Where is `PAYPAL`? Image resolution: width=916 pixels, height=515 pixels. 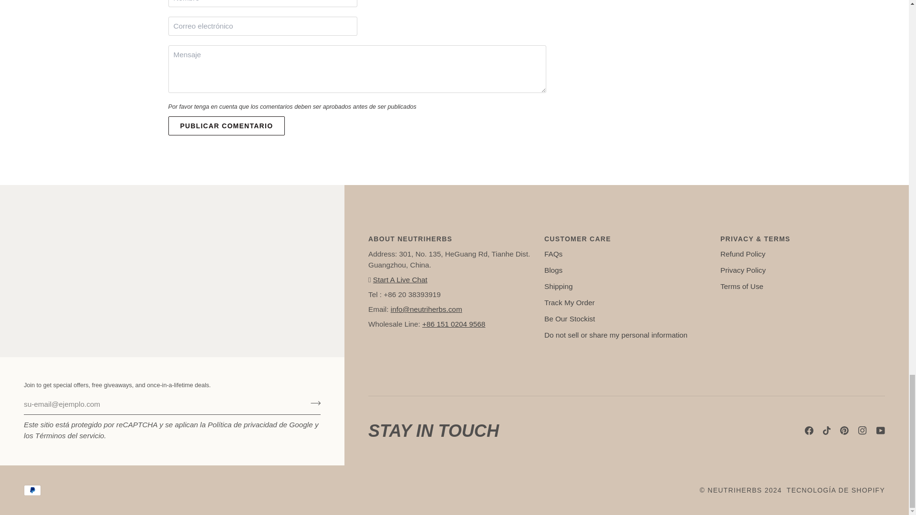 PAYPAL is located at coordinates (32, 490).